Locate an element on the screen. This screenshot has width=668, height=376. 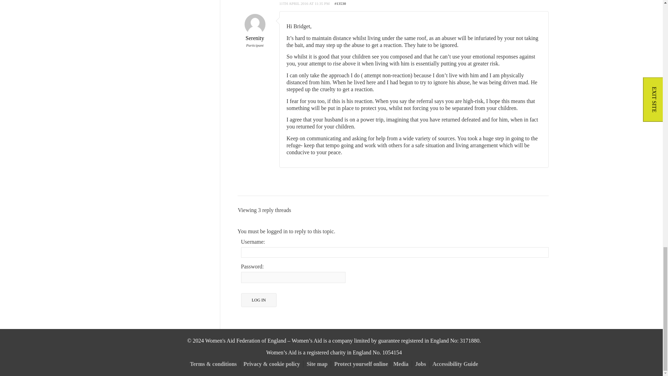
Serenity is located at coordinates (254, 31).